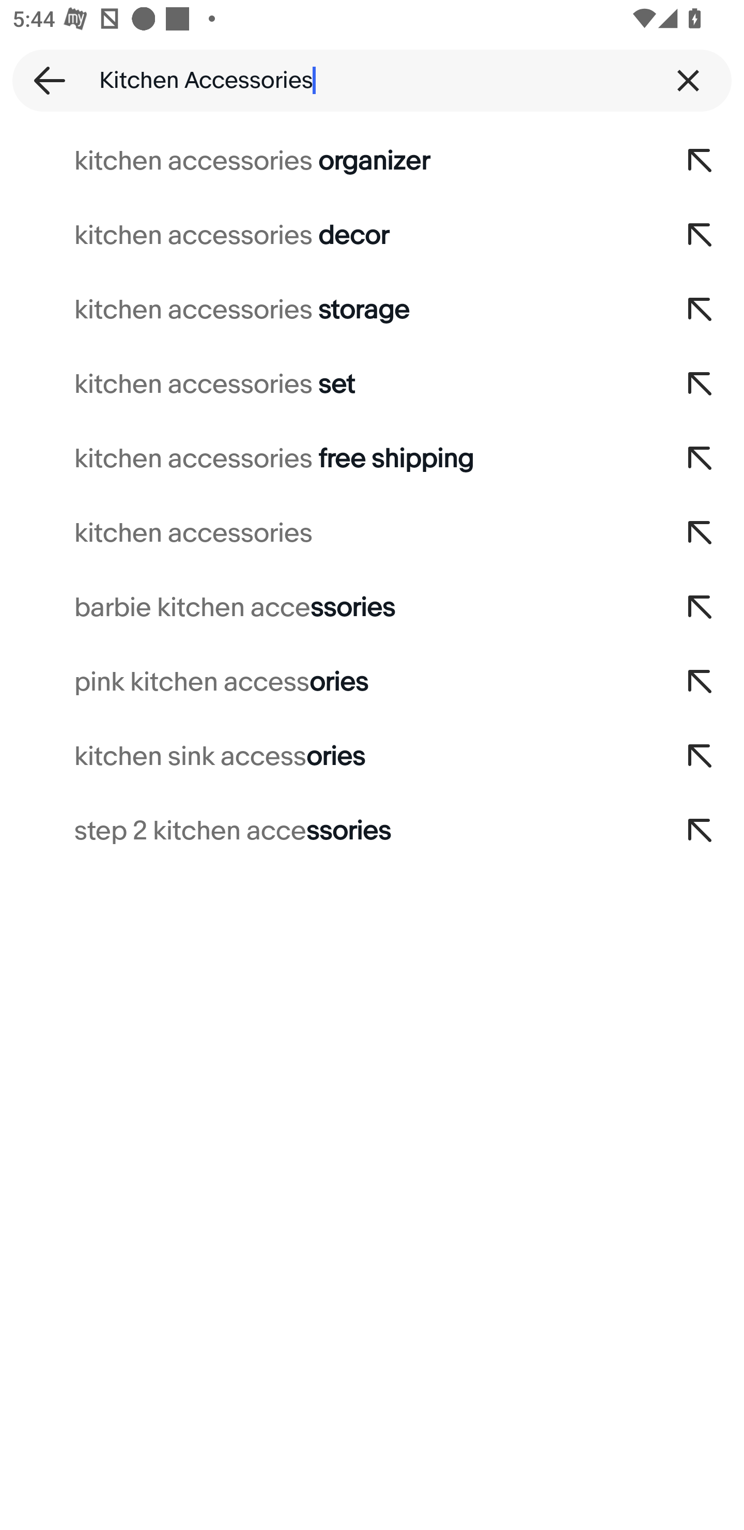  Describe the element at coordinates (329, 831) in the screenshot. I see `step 2 kitchen accessories` at that location.